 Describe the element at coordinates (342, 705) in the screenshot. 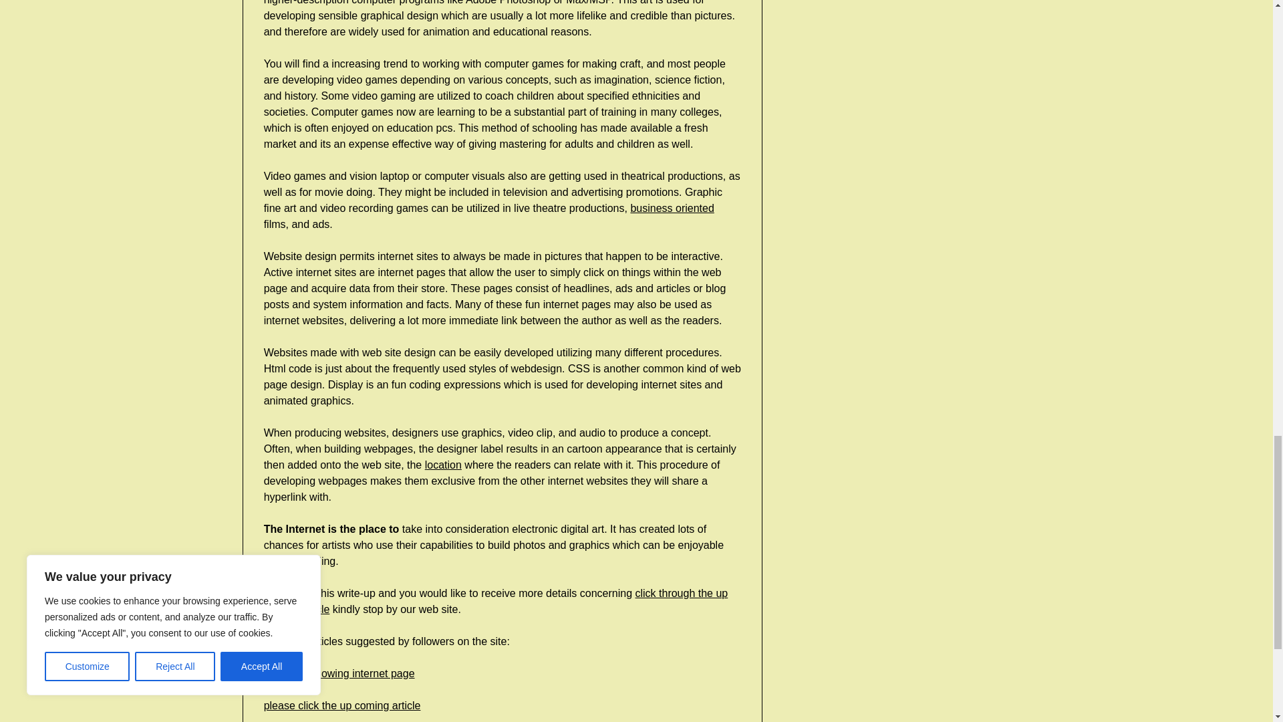

I see `please click the up coming article` at that location.